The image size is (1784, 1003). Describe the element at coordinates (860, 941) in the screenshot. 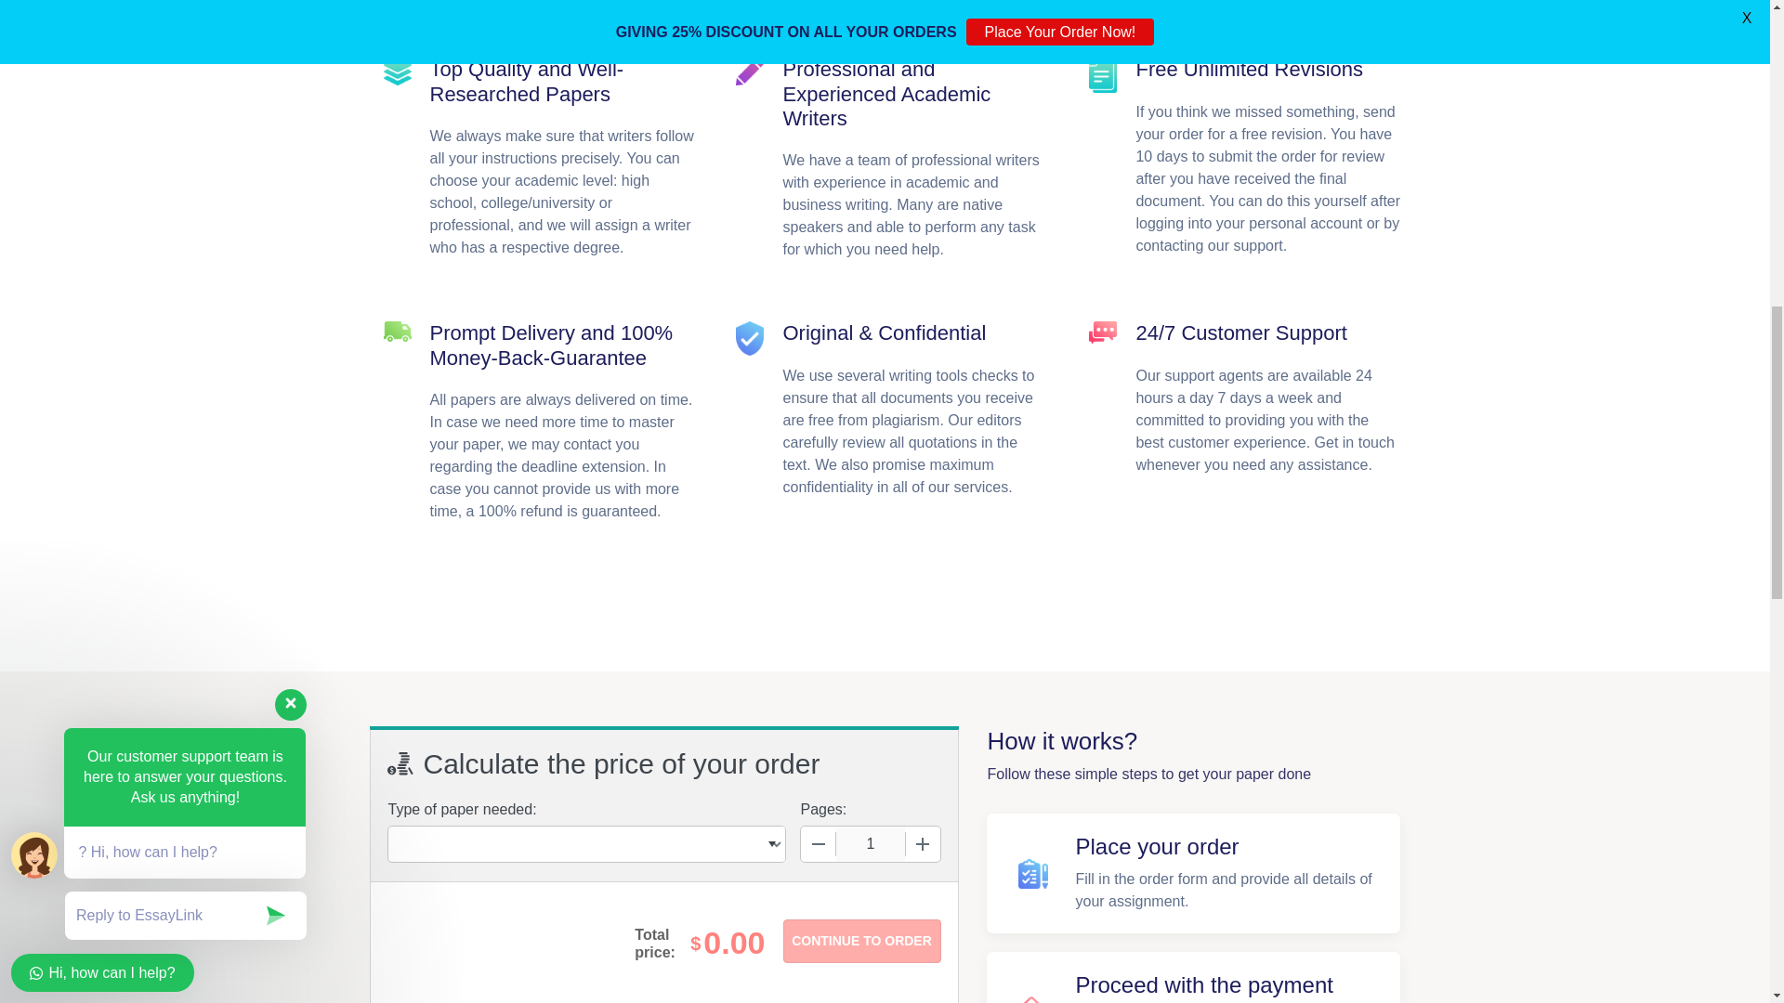

I see `Continue to order` at that location.